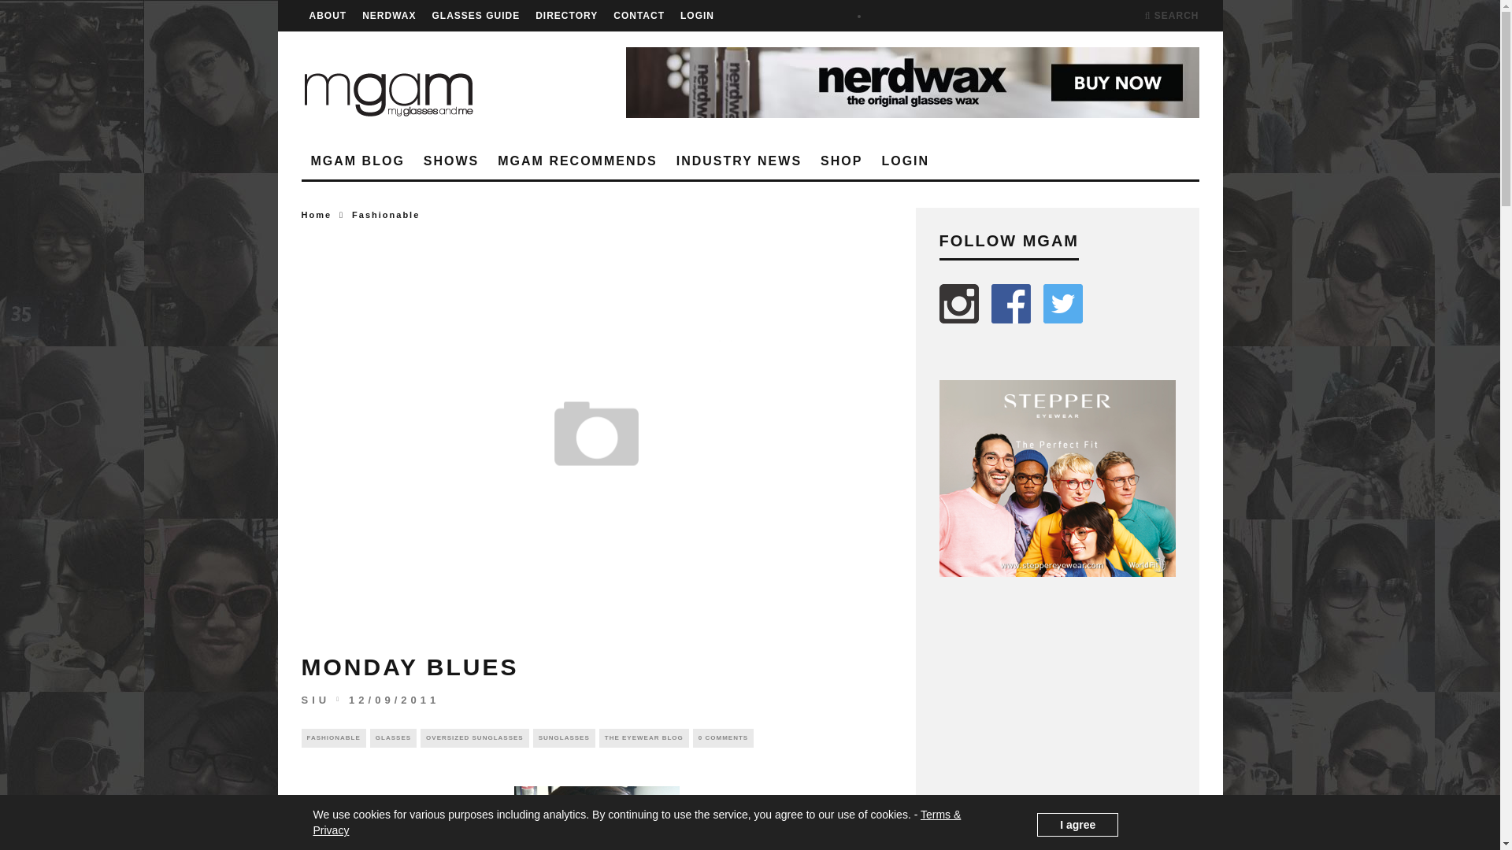  Describe the element at coordinates (474, 738) in the screenshot. I see `View all posts in Oversized Sunglasses` at that location.